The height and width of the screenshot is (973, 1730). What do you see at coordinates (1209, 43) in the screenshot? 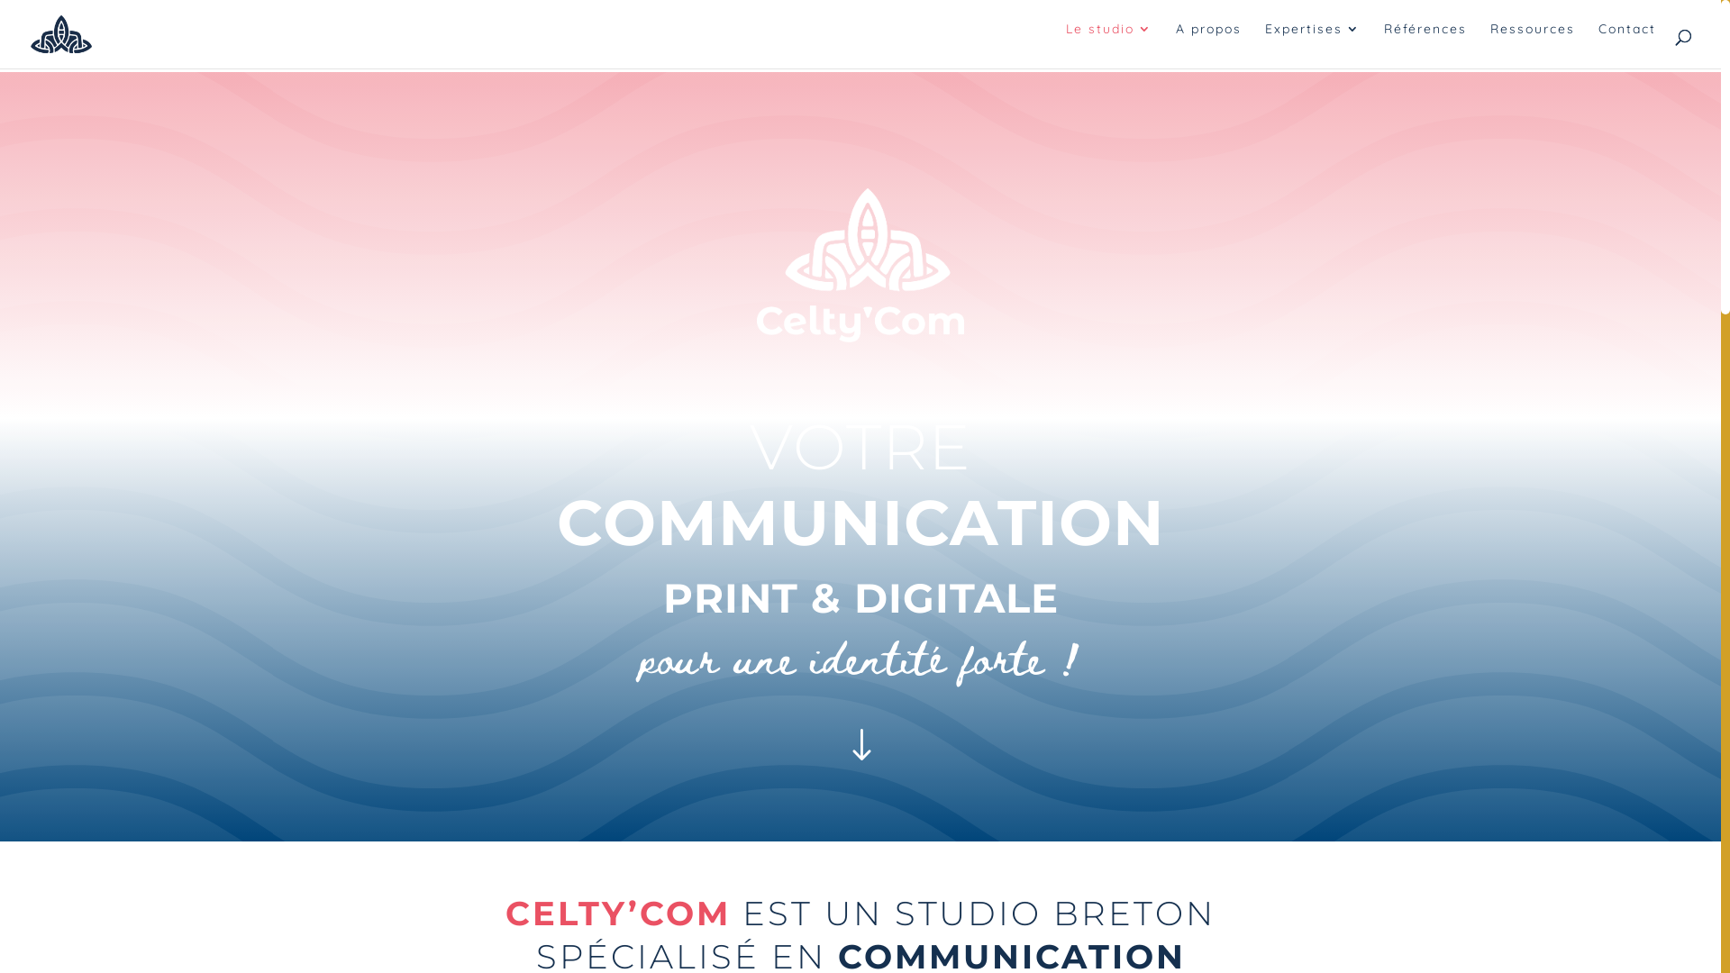
I see `A propos` at bounding box center [1209, 43].